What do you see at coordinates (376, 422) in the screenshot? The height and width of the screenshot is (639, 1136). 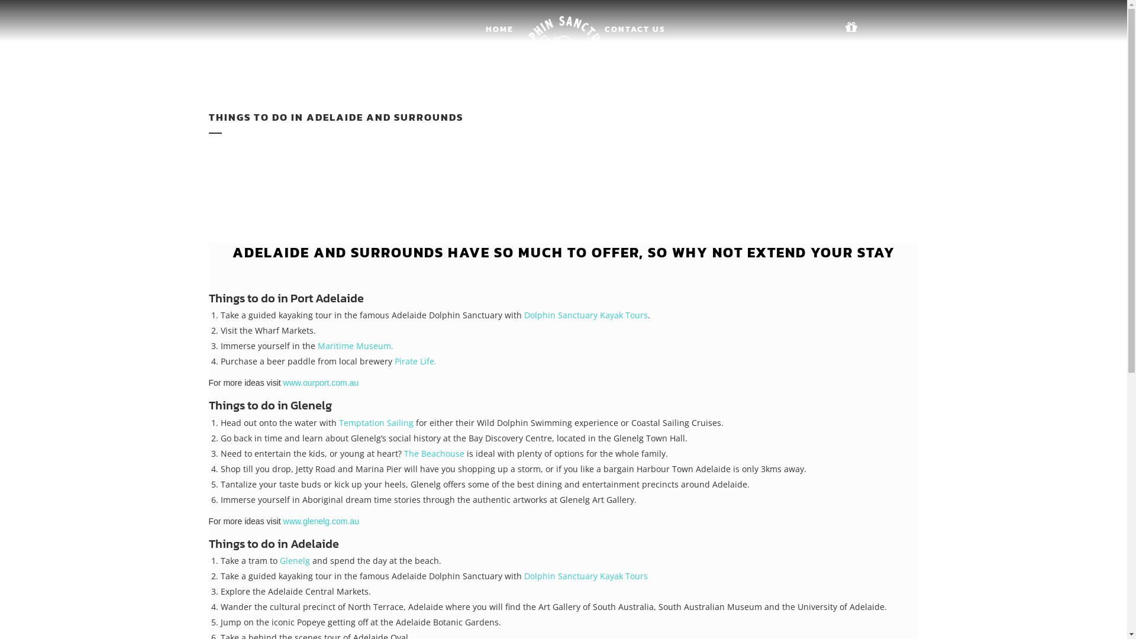 I see `Temptation Sailing` at bounding box center [376, 422].